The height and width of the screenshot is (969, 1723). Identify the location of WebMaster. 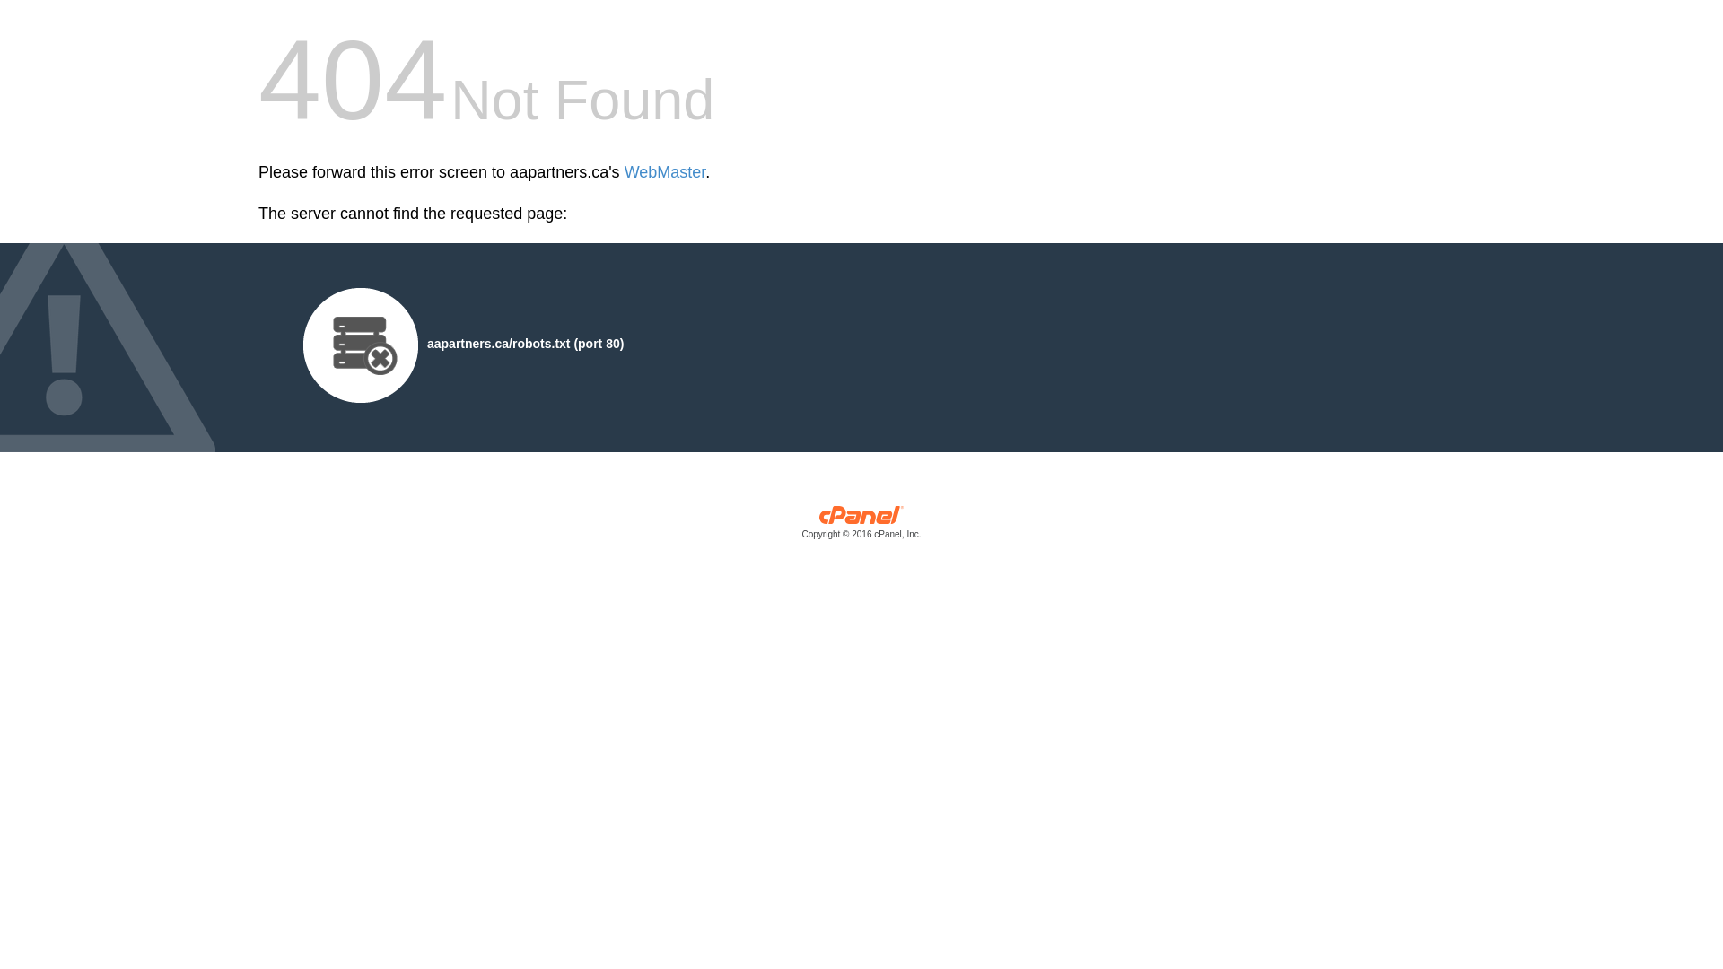
(666, 172).